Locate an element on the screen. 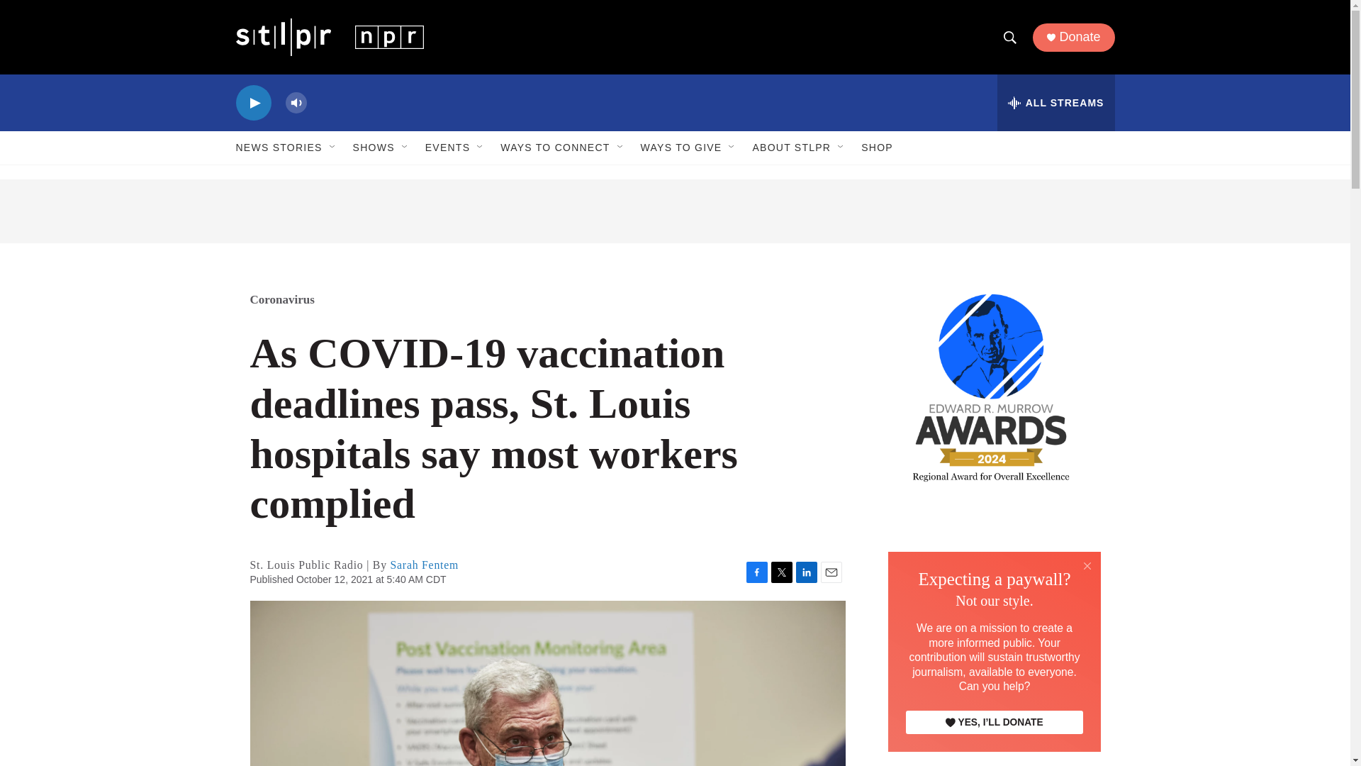 This screenshot has width=1361, height=766. Close is located at coordinates (1087, 565).